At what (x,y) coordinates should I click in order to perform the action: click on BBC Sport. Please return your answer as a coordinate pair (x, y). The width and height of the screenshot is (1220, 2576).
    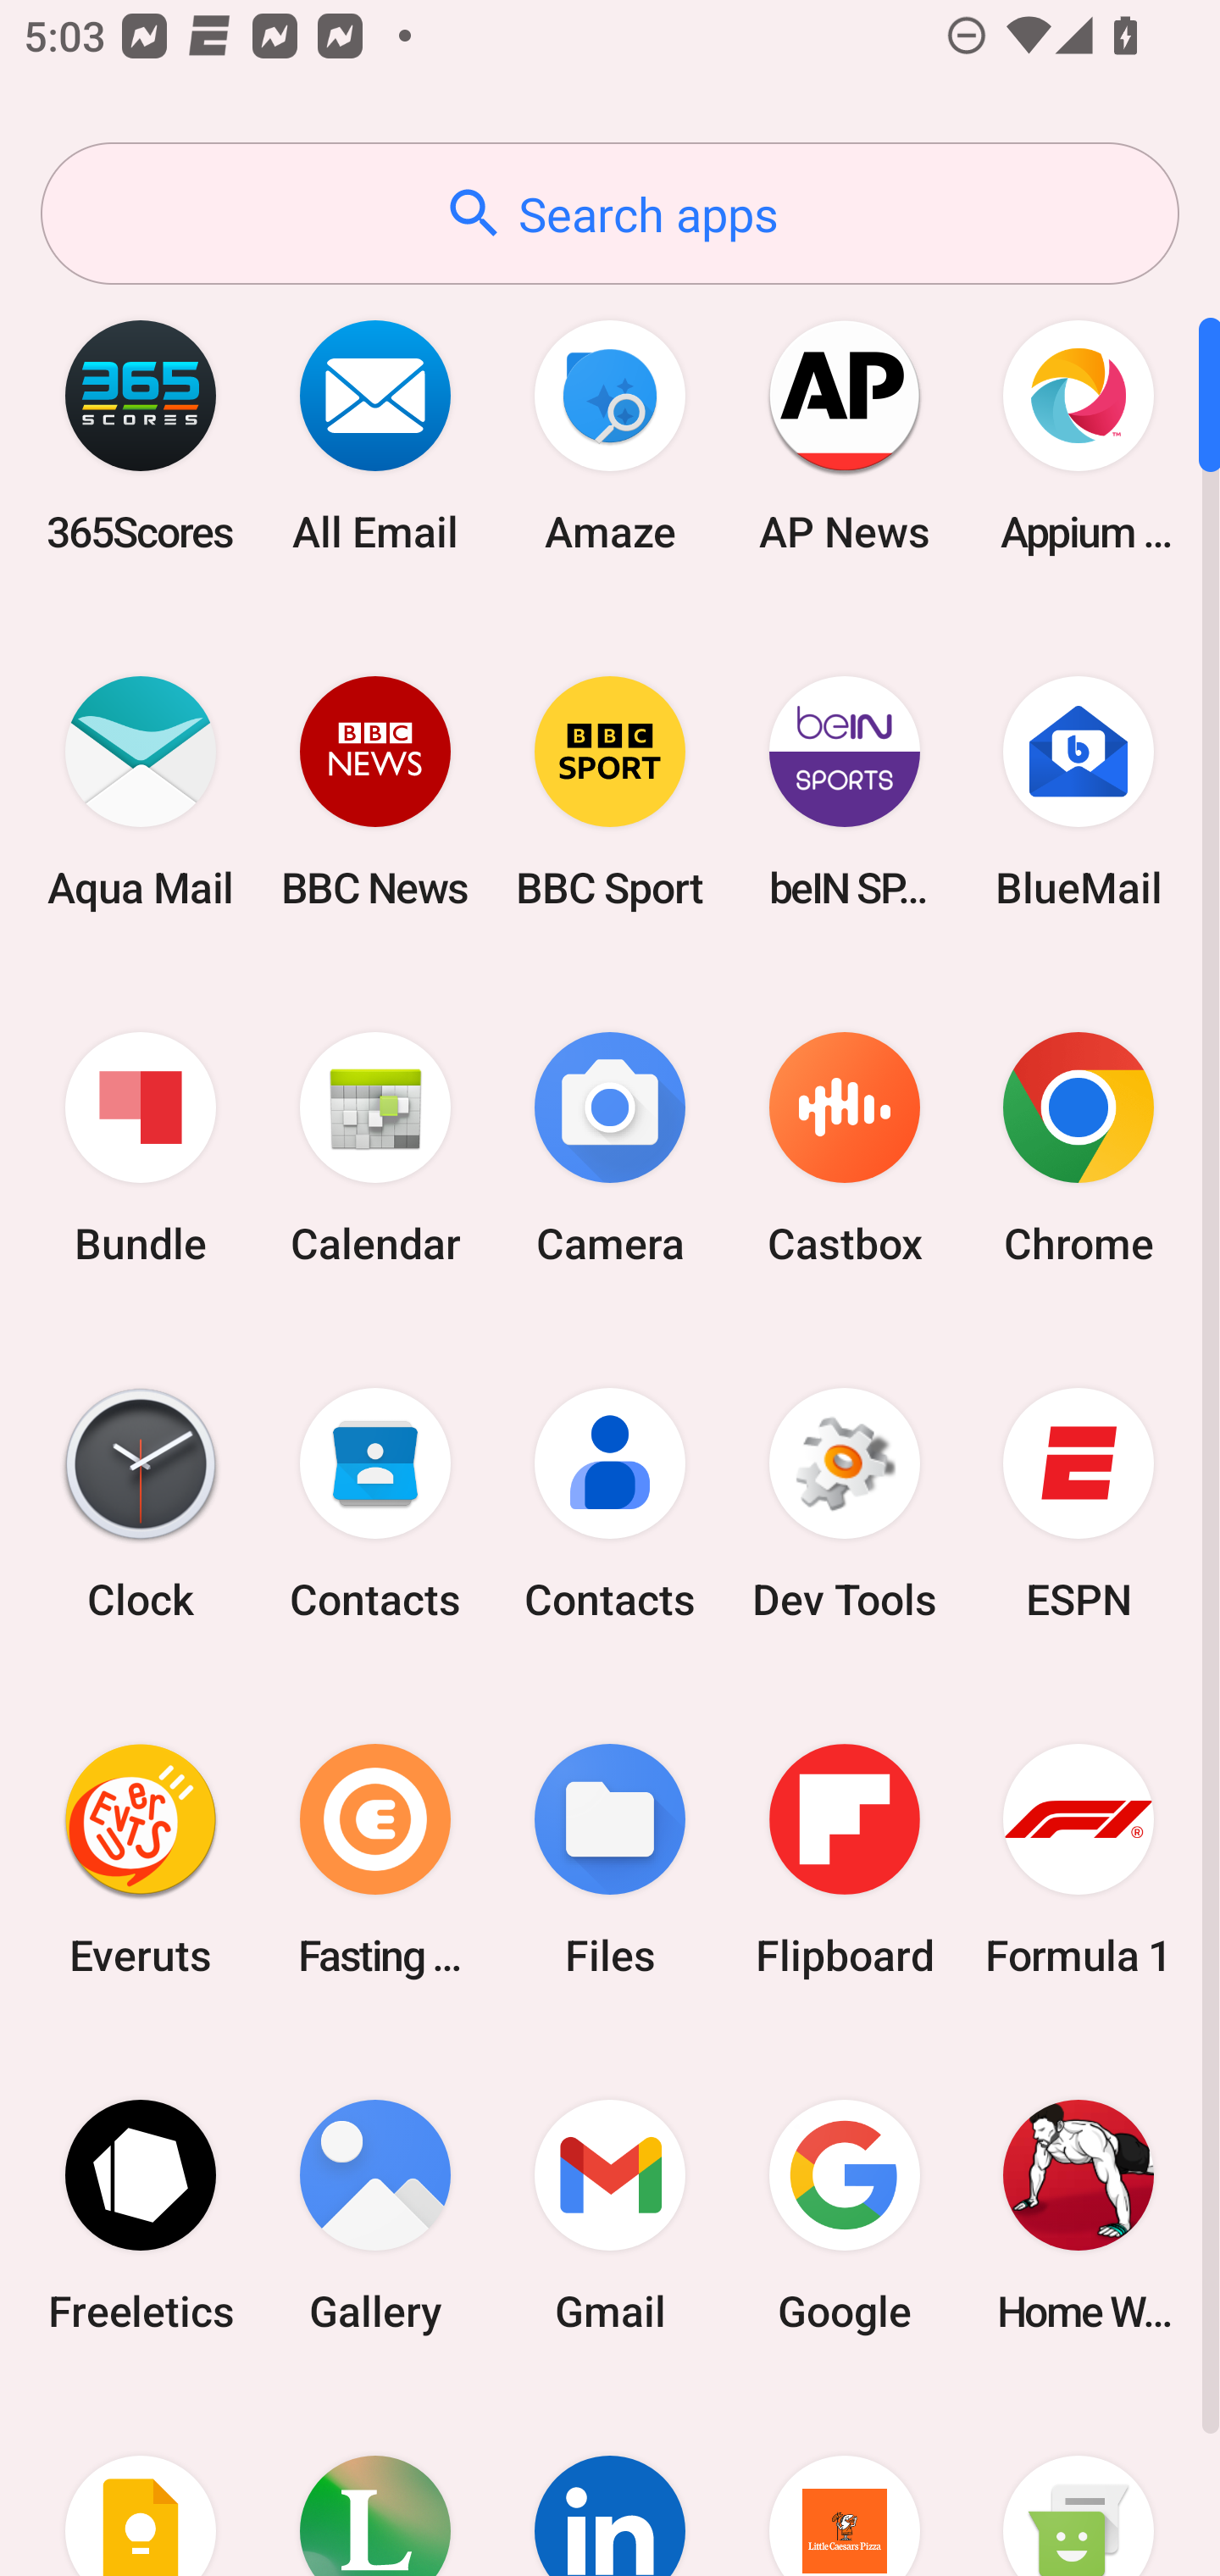
    Looking at the image, I should click on (610, 791).